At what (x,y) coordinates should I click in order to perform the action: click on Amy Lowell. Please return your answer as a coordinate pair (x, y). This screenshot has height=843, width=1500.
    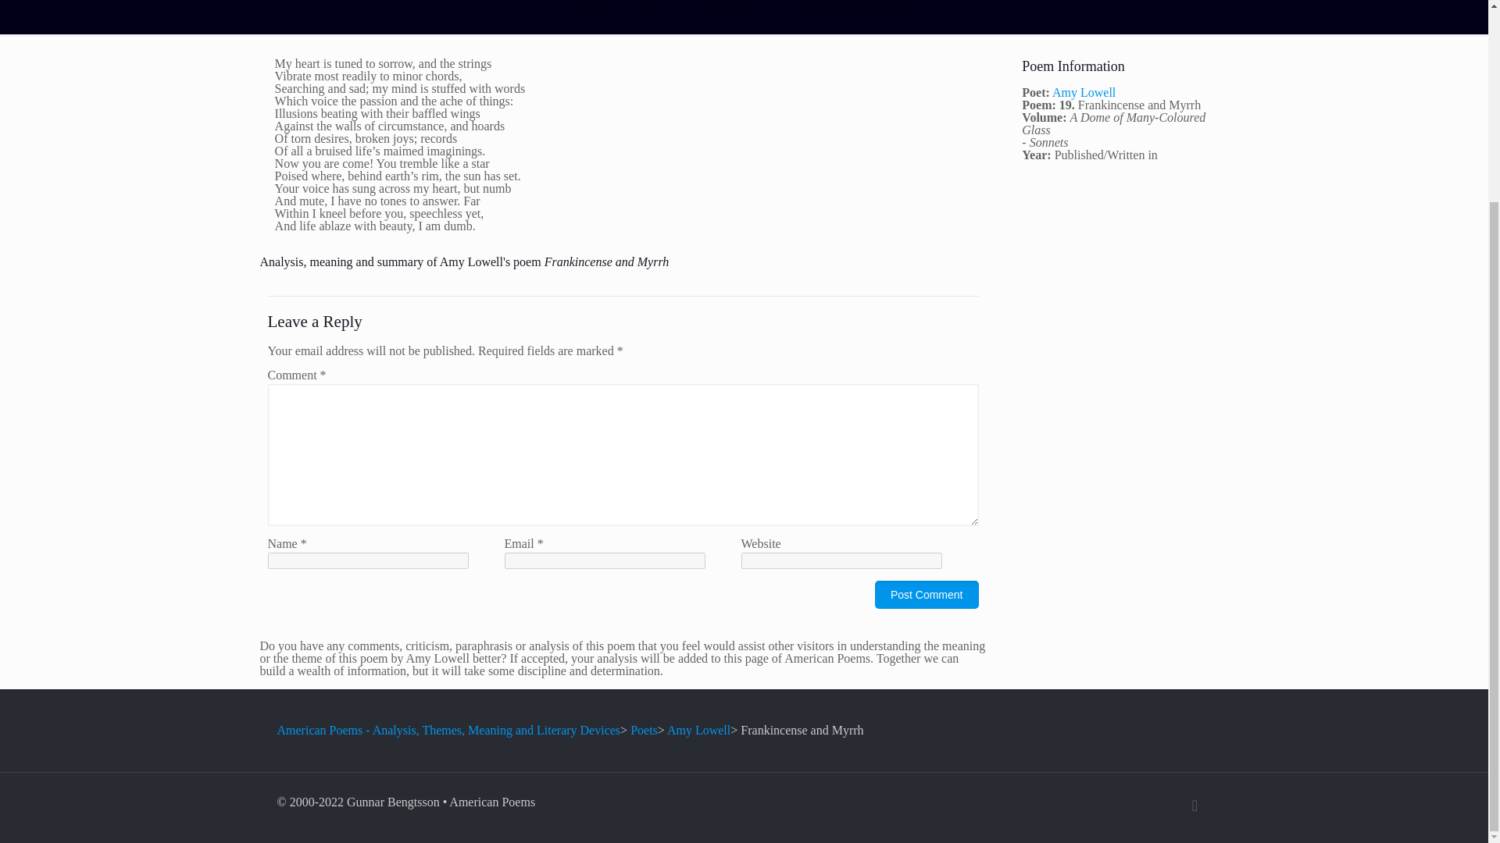
    Looking at the image, I should click on (727, 5).